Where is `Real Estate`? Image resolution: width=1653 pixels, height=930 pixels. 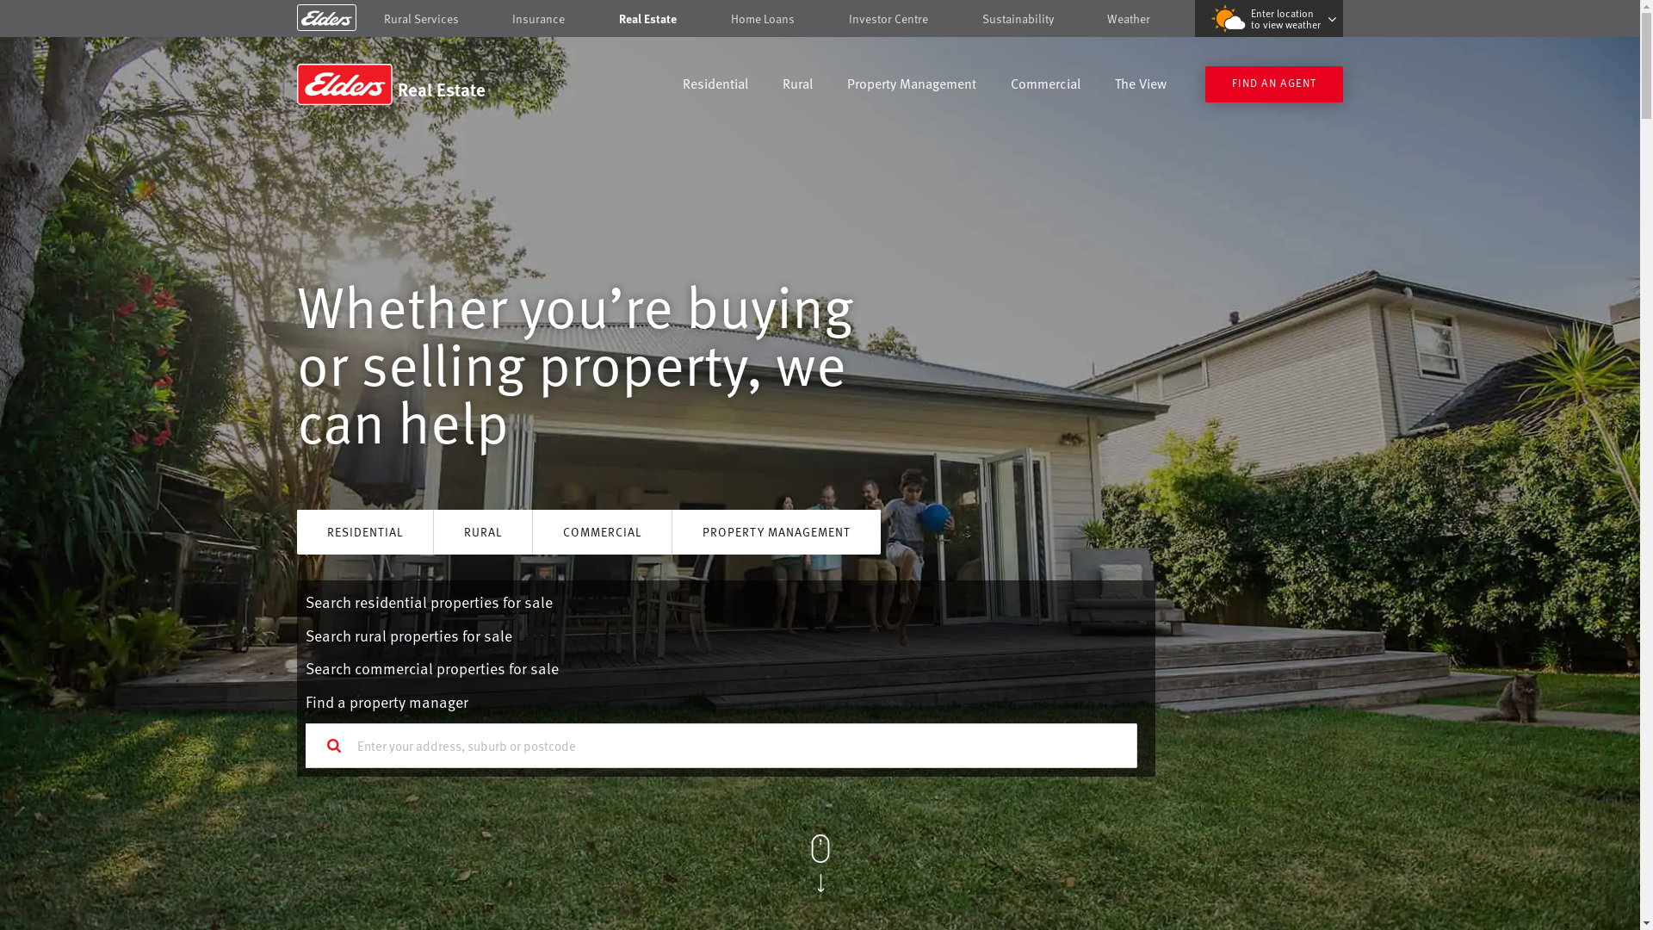
Real Estate is located at coordinates (647, 19).